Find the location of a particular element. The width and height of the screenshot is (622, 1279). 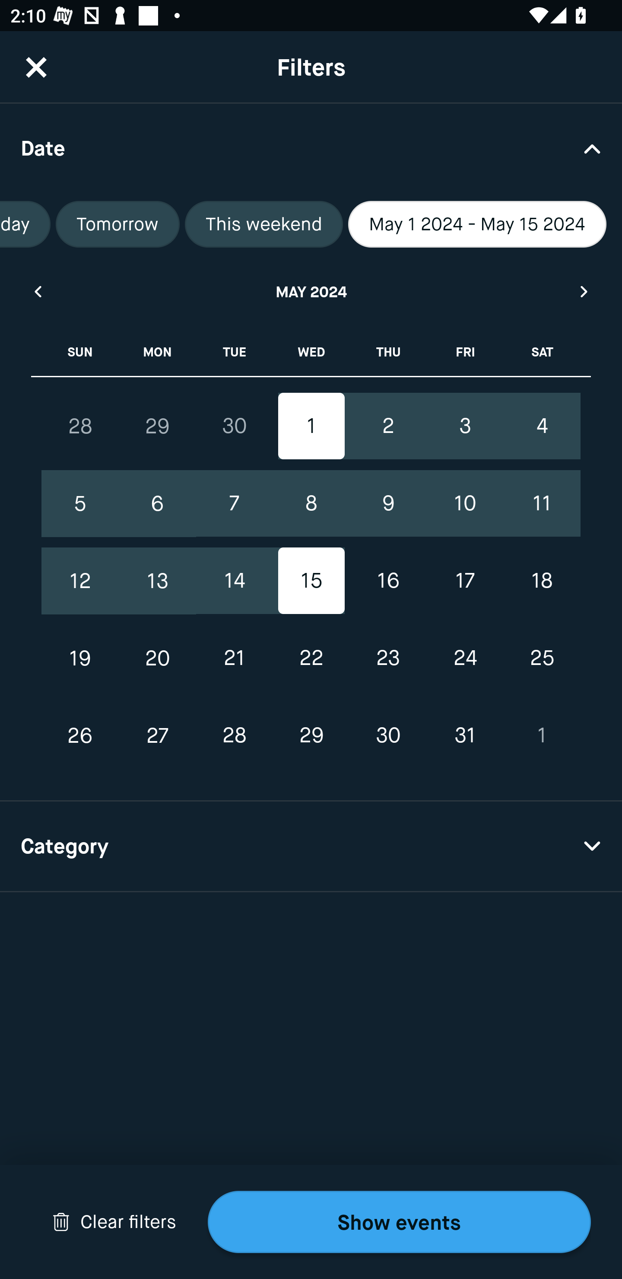

4 is located at coordinates (542, 426).